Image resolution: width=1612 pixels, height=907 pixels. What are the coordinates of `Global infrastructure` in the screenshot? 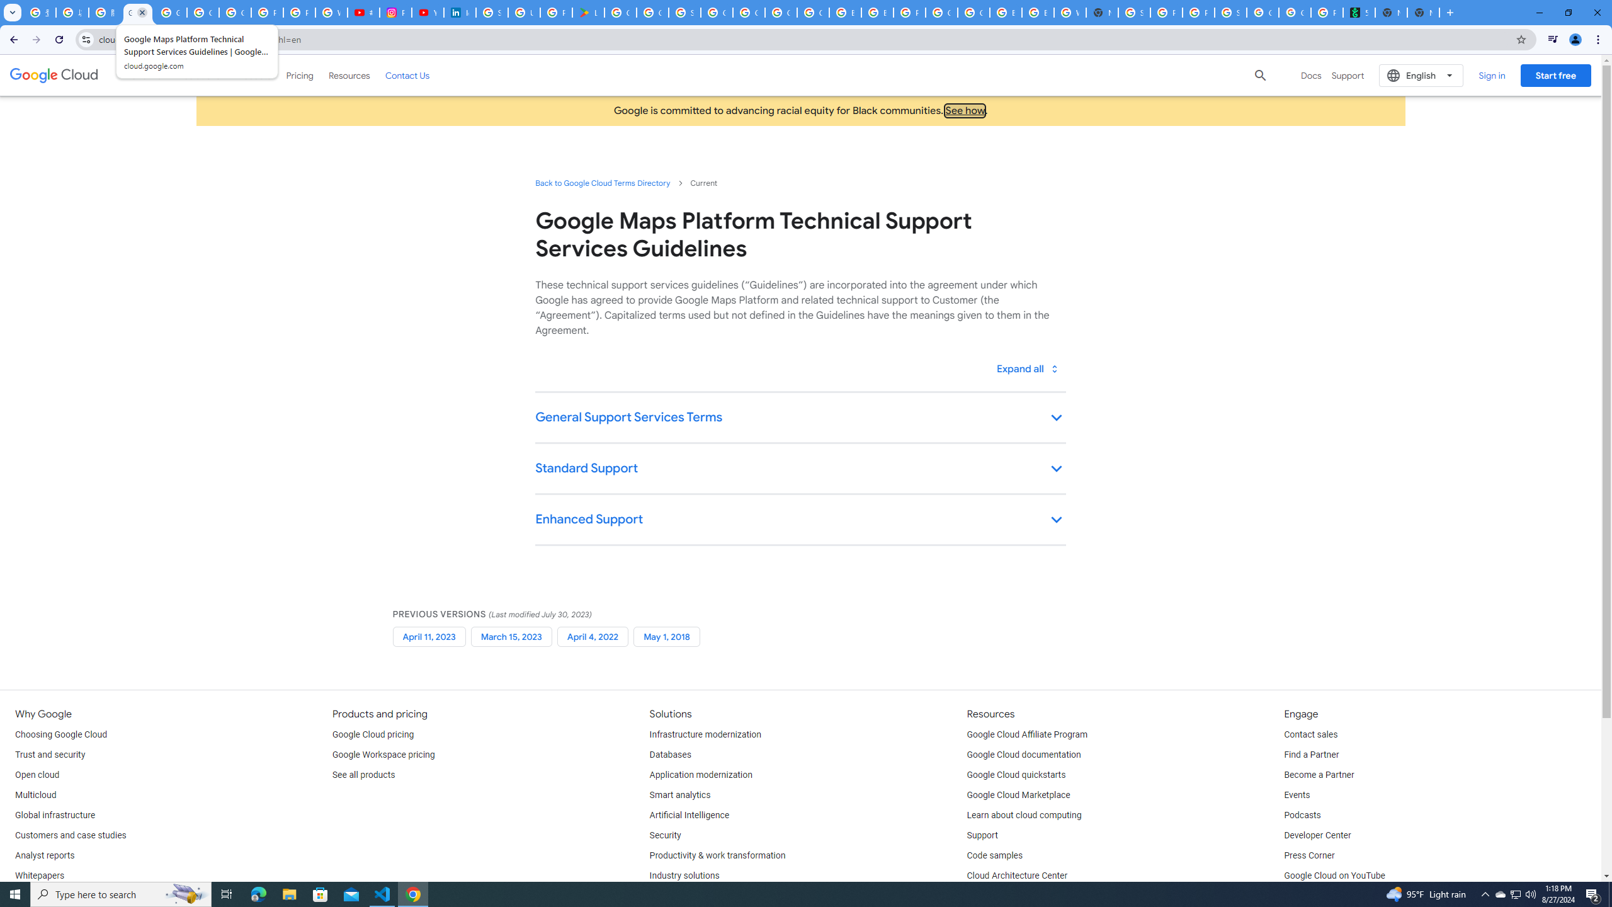 It's located at (55, 815).